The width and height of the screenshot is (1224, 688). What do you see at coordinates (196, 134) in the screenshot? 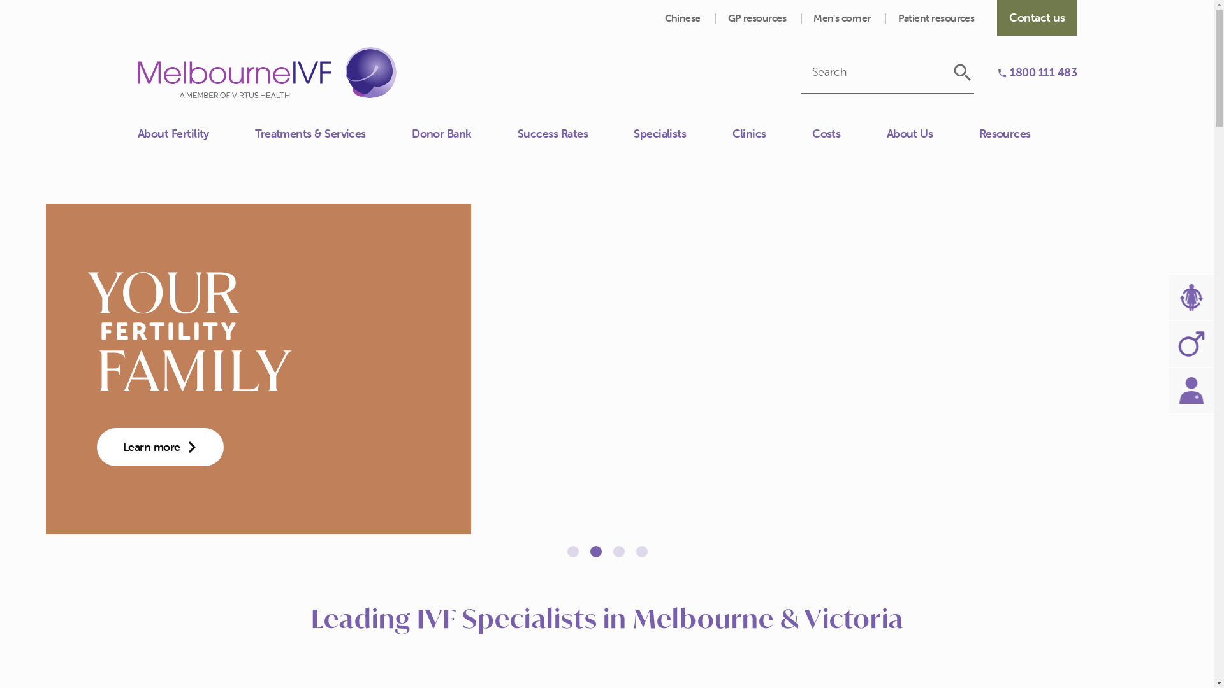
I see `About Fertility` at bounding box center [196, 134].